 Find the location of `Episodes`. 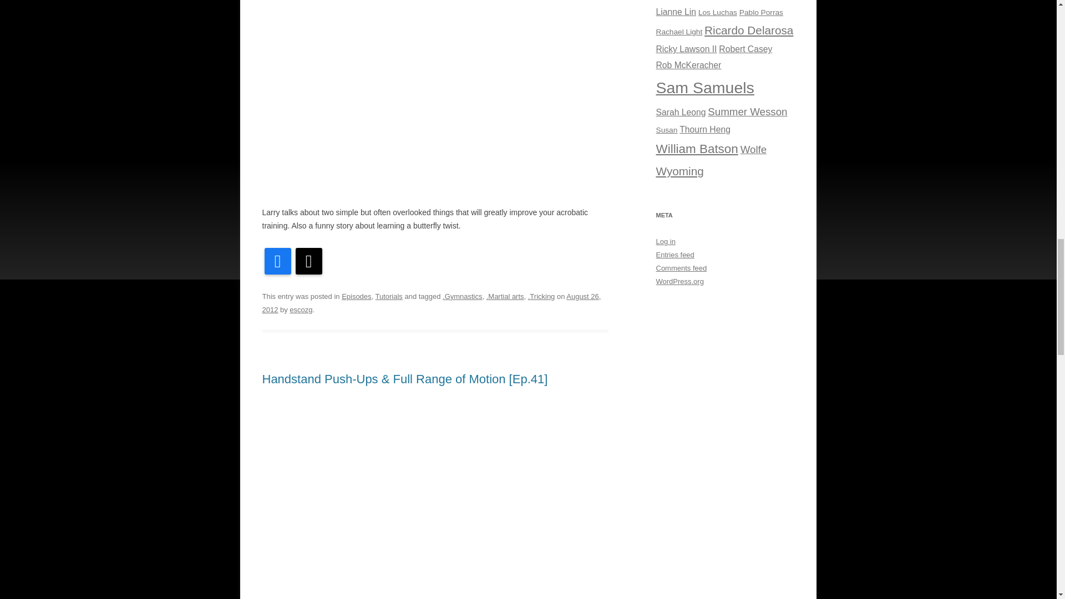

Episodes is located at coordinates (356, 296).